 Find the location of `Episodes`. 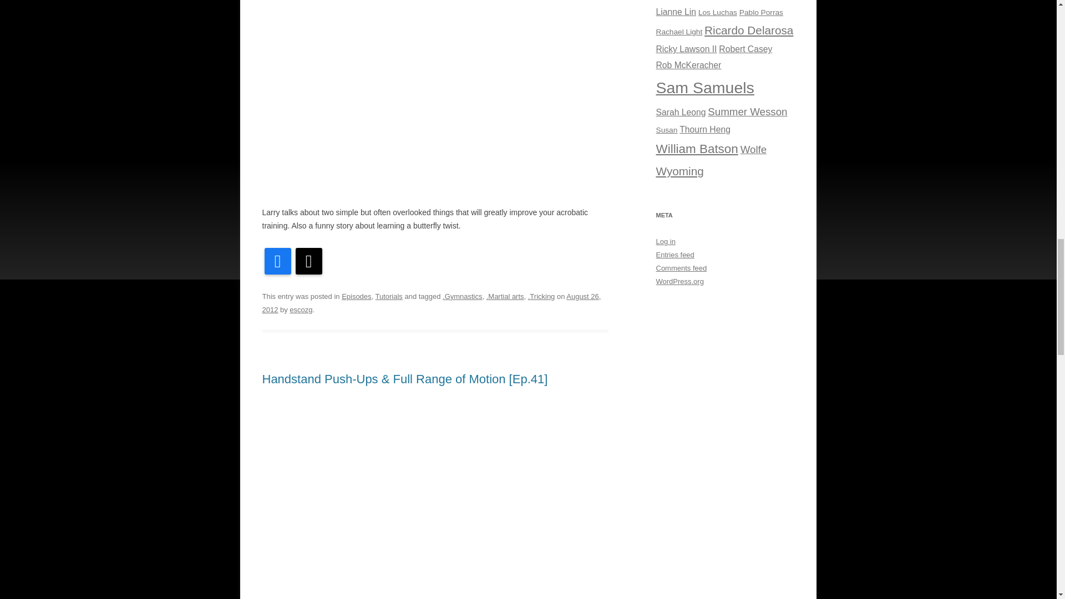

Episodes is located at coordinates (356, 296).